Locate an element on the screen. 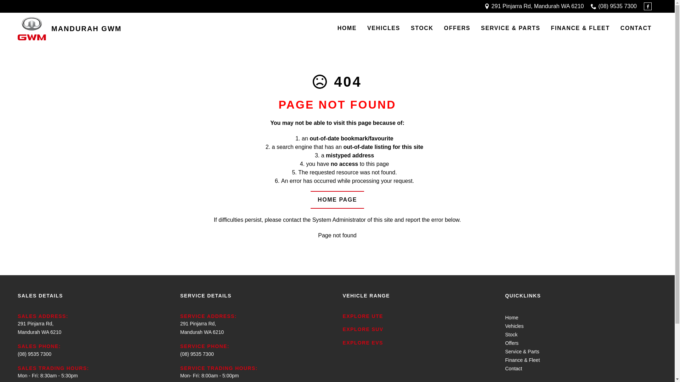  Contact is located at coordinates (514, 369).